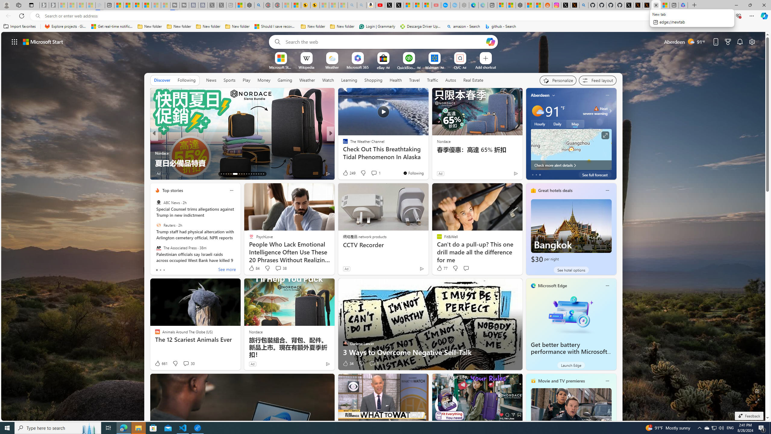 This screenshot has width=771, height=434. What do you see at coordinates (242, 174) in the screenshot?
I see `AutomationID: tab-20` at bounding box center [242, 174].